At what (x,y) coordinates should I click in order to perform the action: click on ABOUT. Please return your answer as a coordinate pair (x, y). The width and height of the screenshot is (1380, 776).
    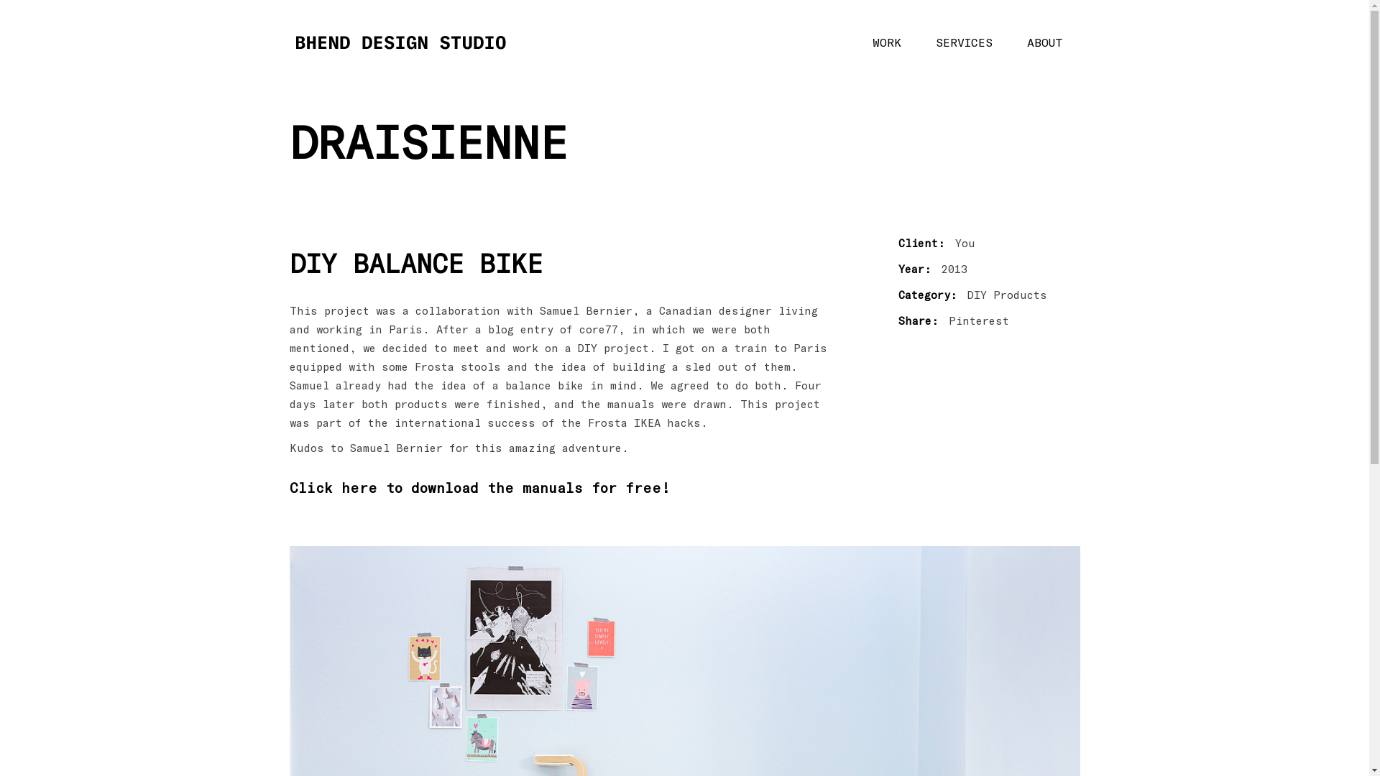
    Looking at the image, I should click on (1044, 42).